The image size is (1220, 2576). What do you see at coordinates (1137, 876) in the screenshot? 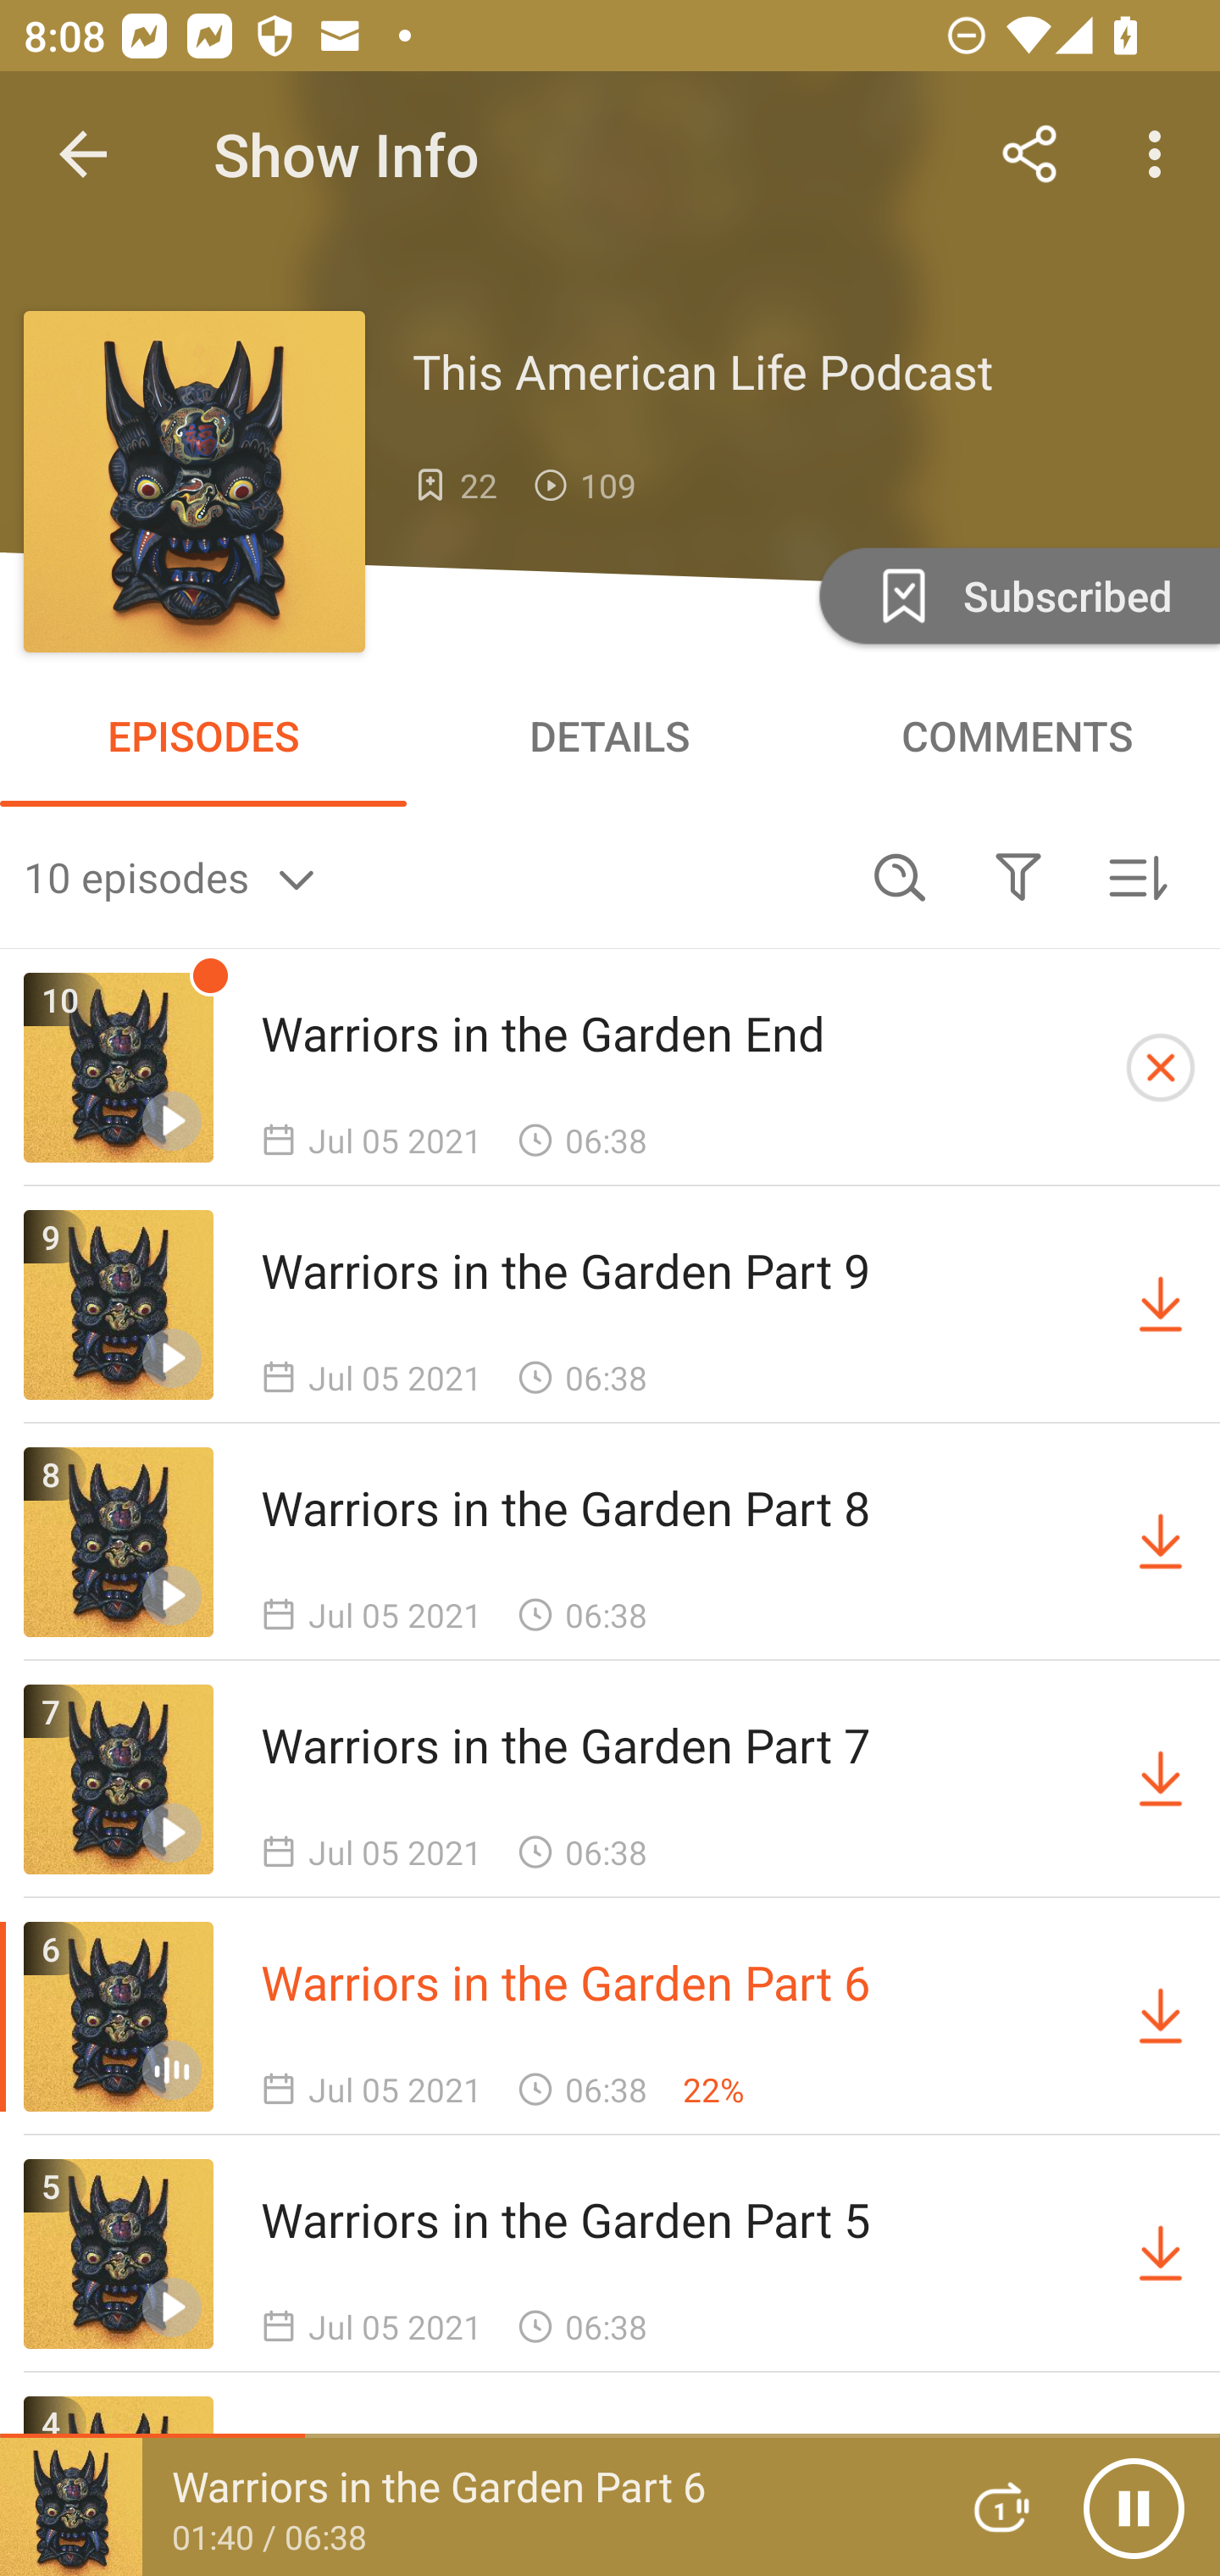
I see ` Sorted by newest first` at bounding box center [1137, 876].